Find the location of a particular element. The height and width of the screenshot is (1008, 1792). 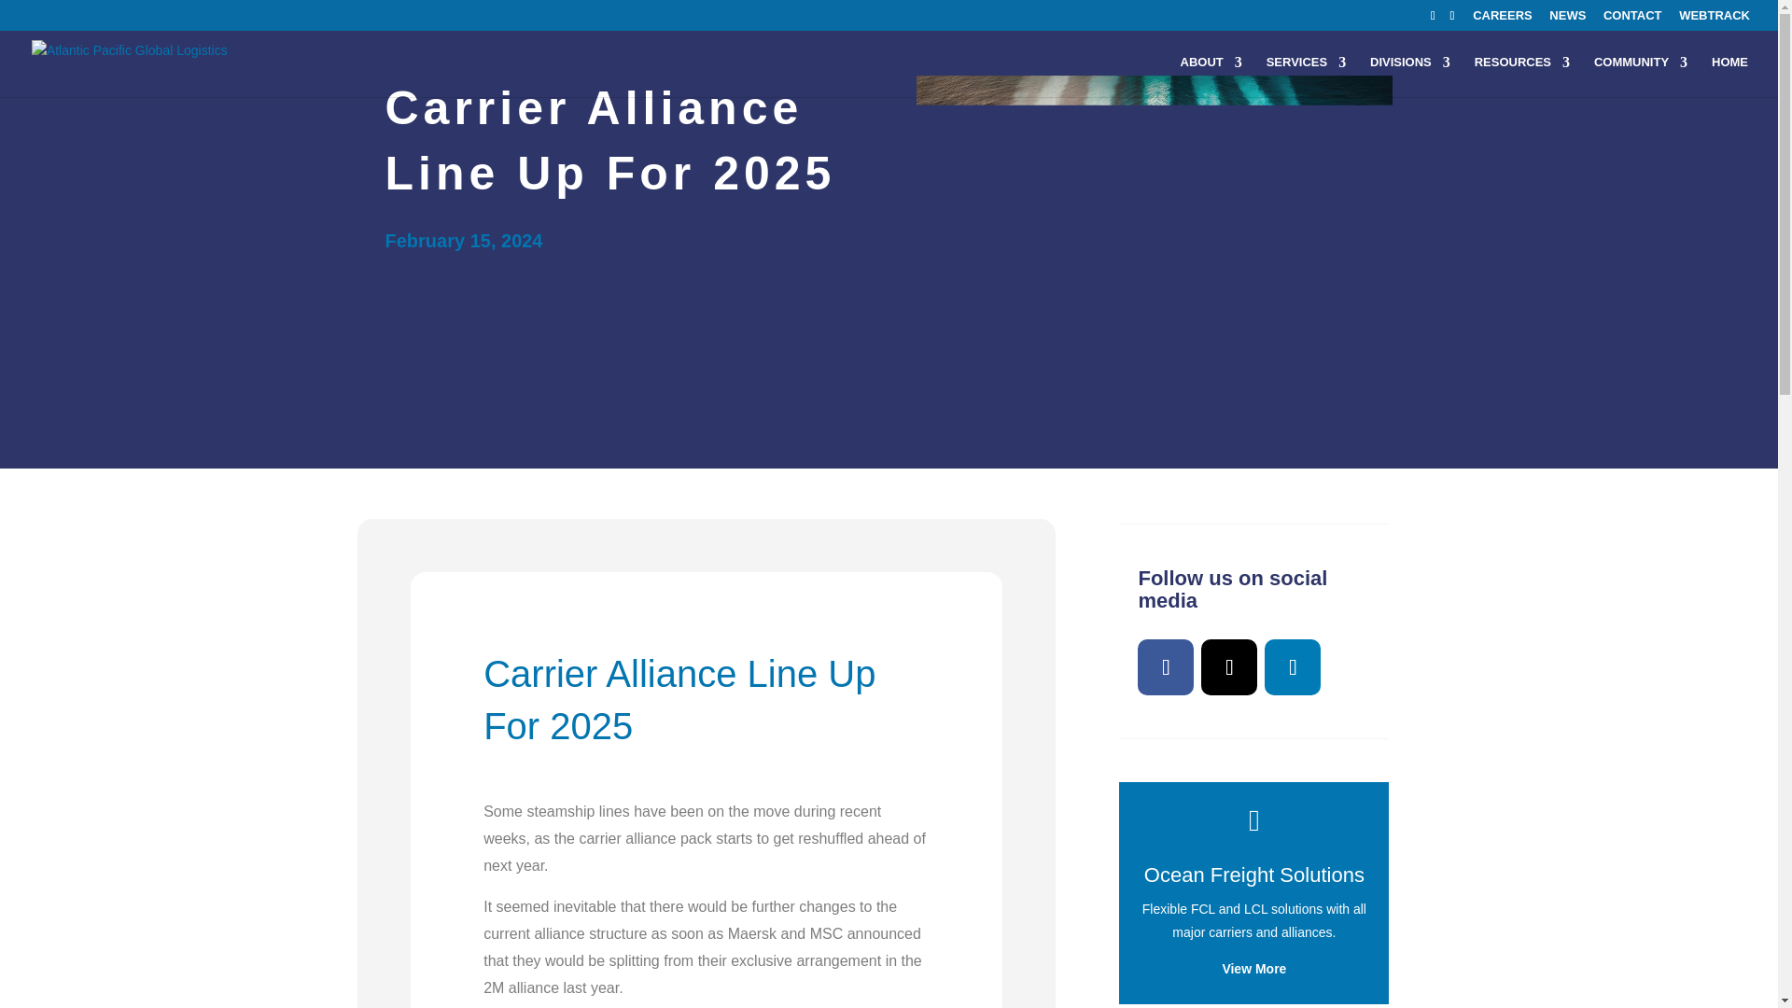

Follow on Facebook is located at coordinates (355, 958).